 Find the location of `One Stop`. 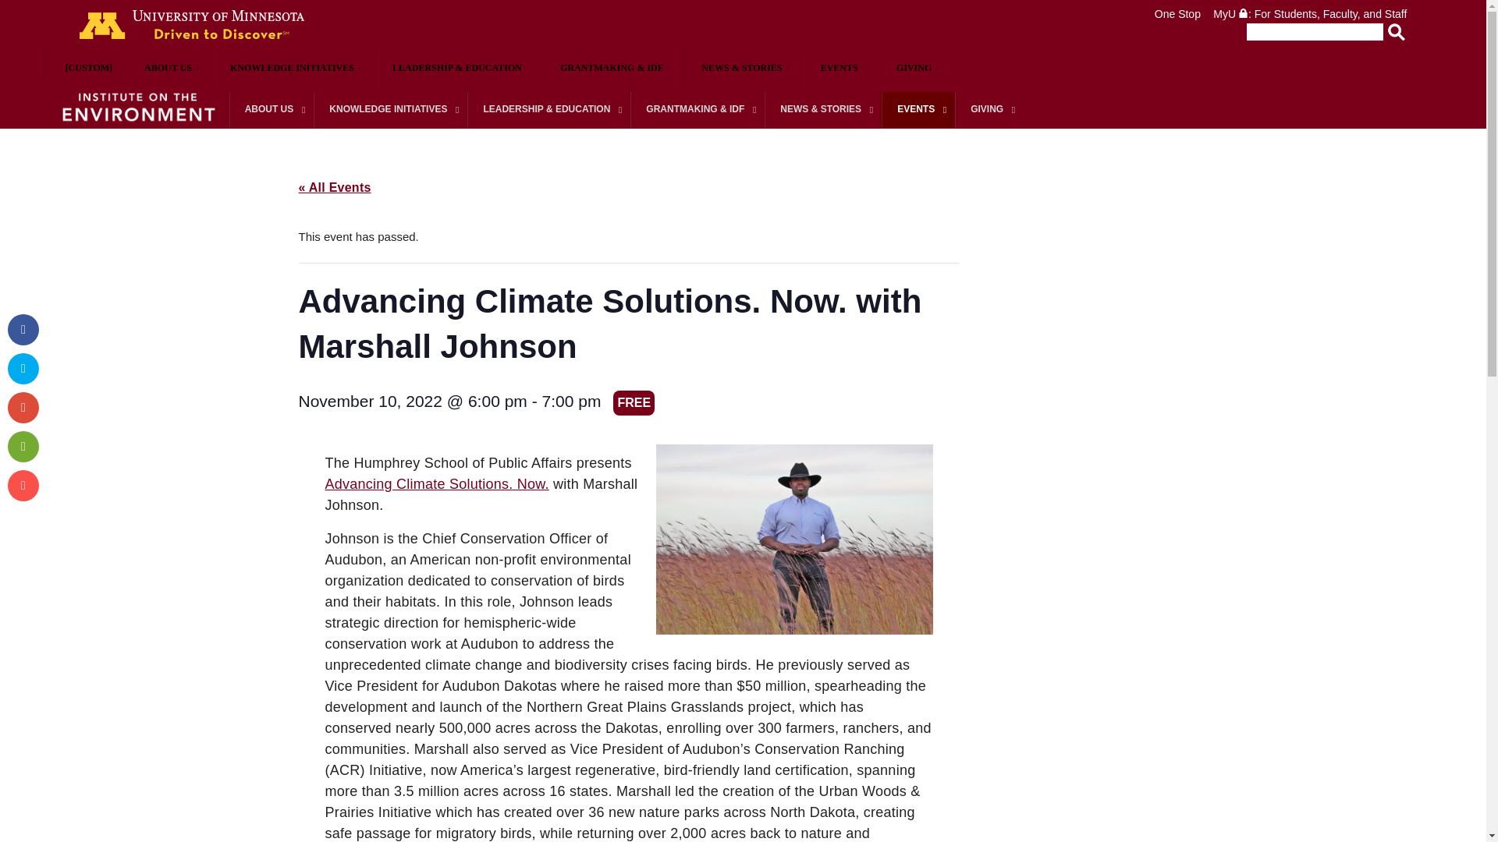

One Stop is located at coordinates (1178, 13).